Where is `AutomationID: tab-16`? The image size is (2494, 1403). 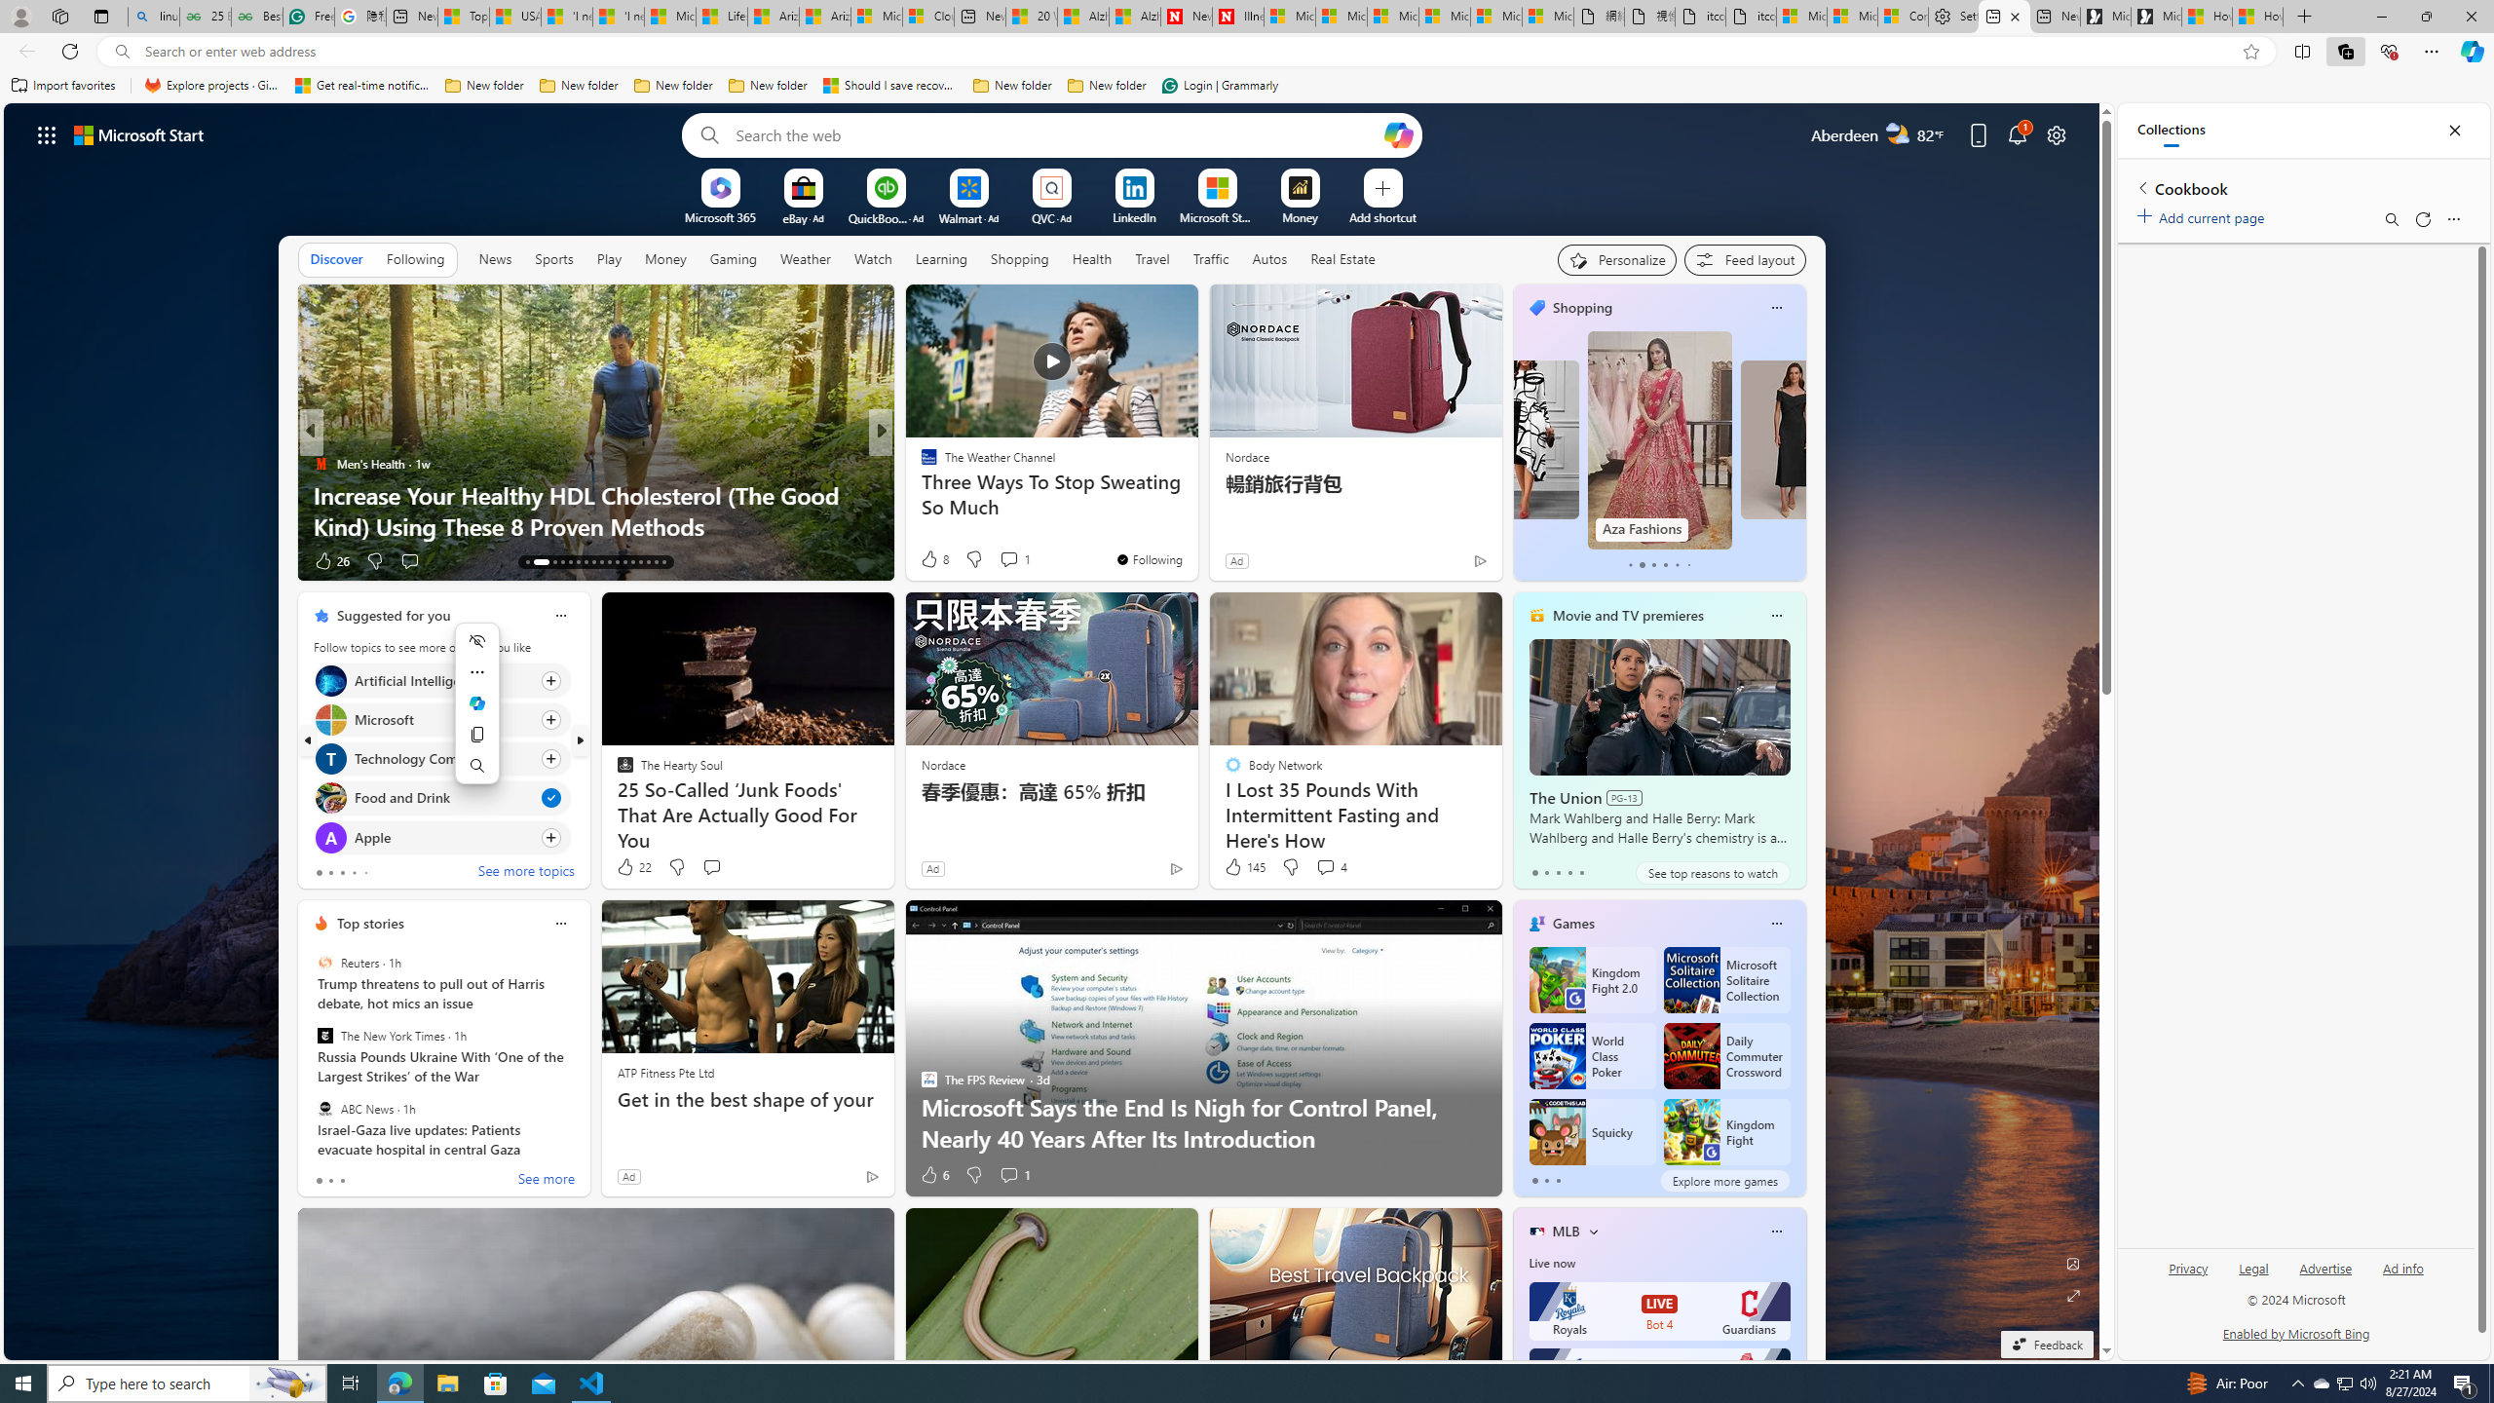 AutomationID: tab-16 is located at coordinates (562, 562).